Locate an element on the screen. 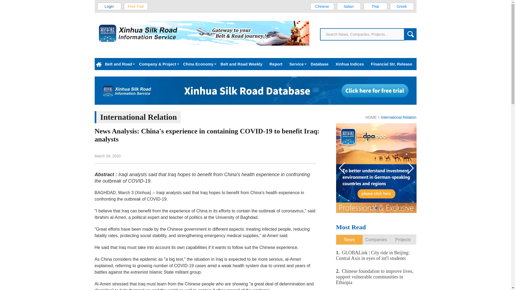  Belt and Road is located at coordinates (118, 64).